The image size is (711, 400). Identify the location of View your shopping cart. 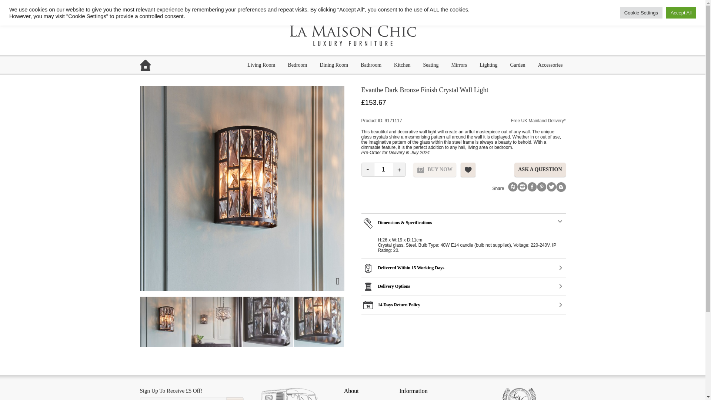
(521, 7).